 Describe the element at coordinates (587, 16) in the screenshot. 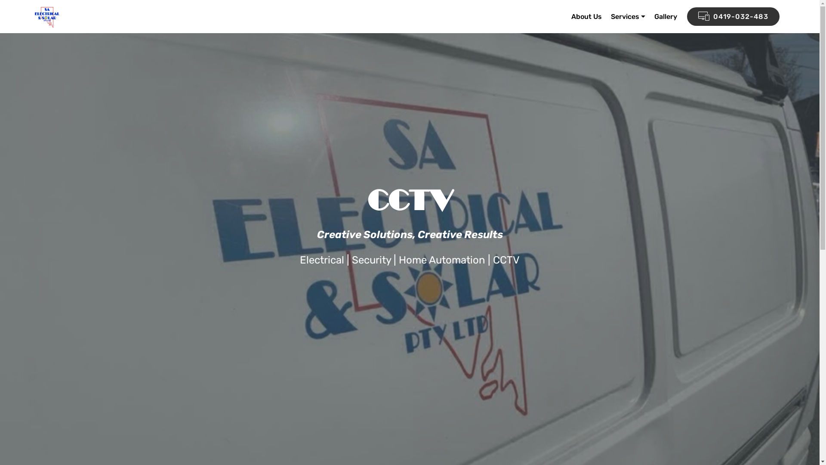

I see `About Us` at that location.